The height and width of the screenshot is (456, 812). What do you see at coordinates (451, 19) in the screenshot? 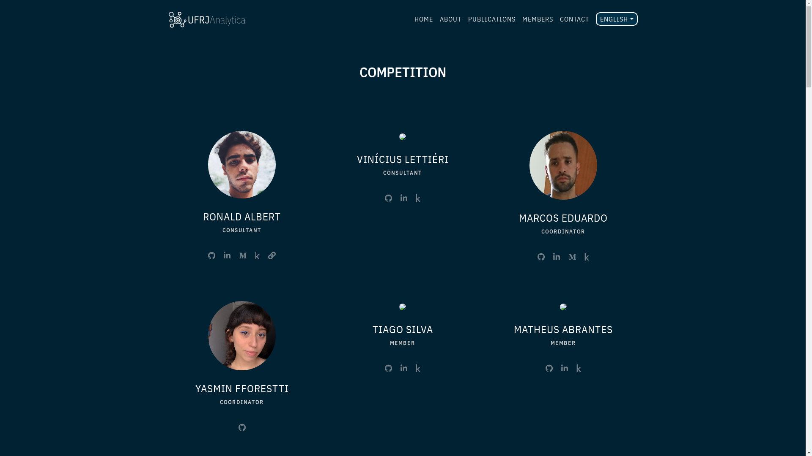
I see `ABOUT` at bounding box center [451, 19].